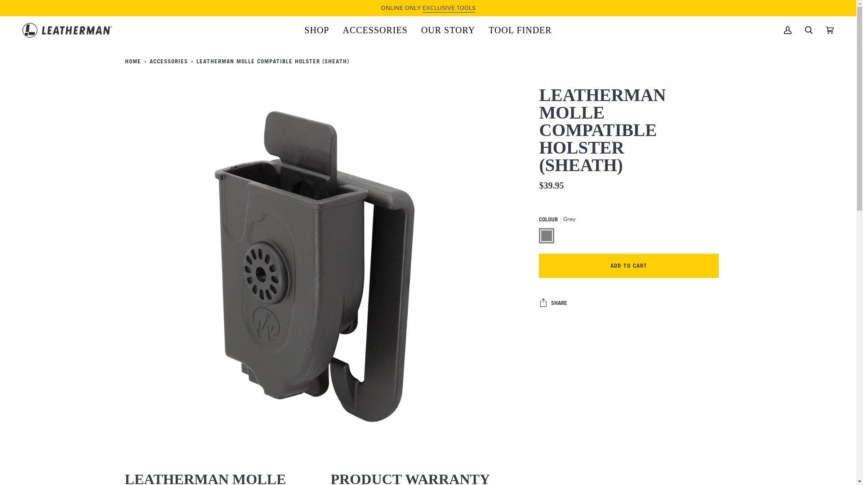  Describe the element at coordinates (629, 266) in the screenshot. I see `ADD TO CART` at that location.